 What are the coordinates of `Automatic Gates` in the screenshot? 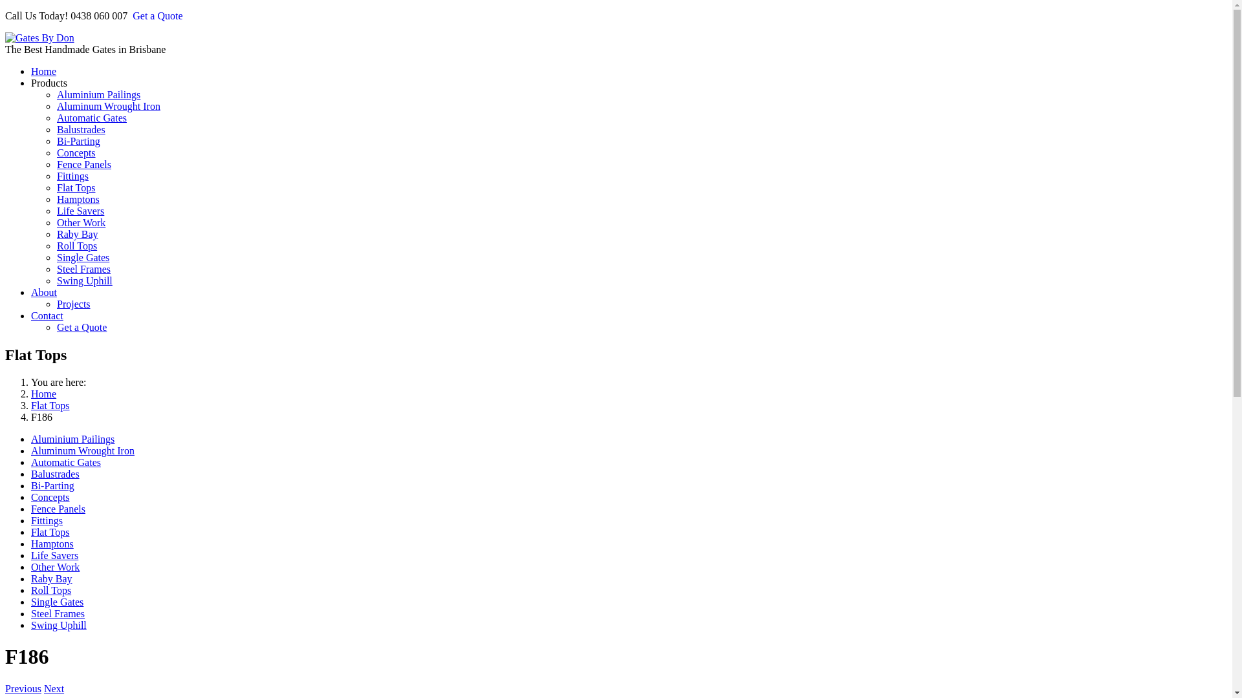 It's located at (66, 463).